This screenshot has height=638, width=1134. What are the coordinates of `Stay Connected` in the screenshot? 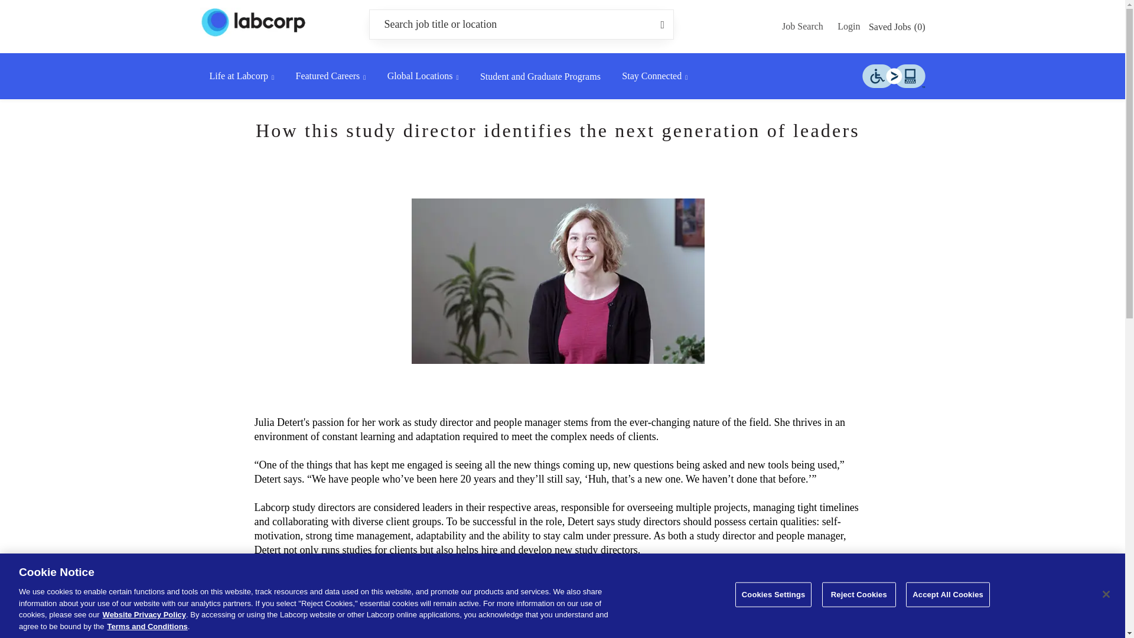 It's located at (654, 76).